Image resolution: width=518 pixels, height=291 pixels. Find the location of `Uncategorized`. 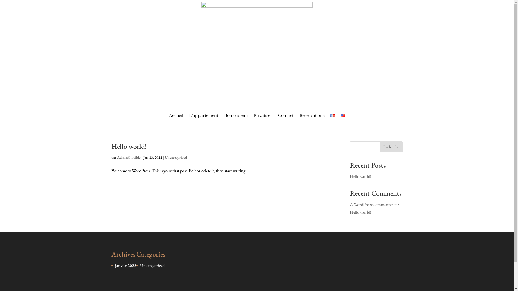

Uncategorized is located at coordinates (176, 157).